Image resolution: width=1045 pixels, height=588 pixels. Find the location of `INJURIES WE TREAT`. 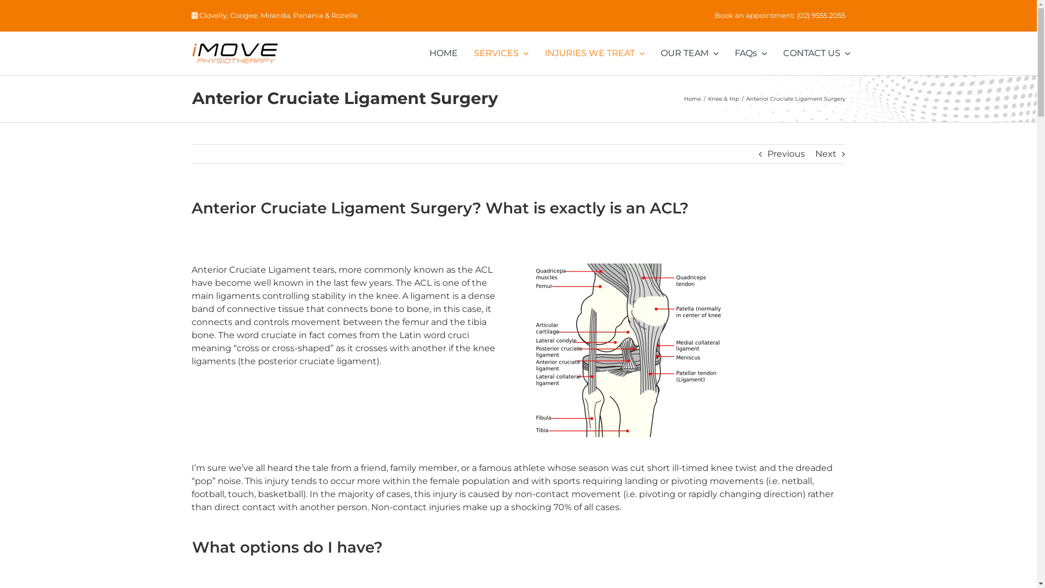

INJURIES WE TREAT is located at coordinates (594, 53).